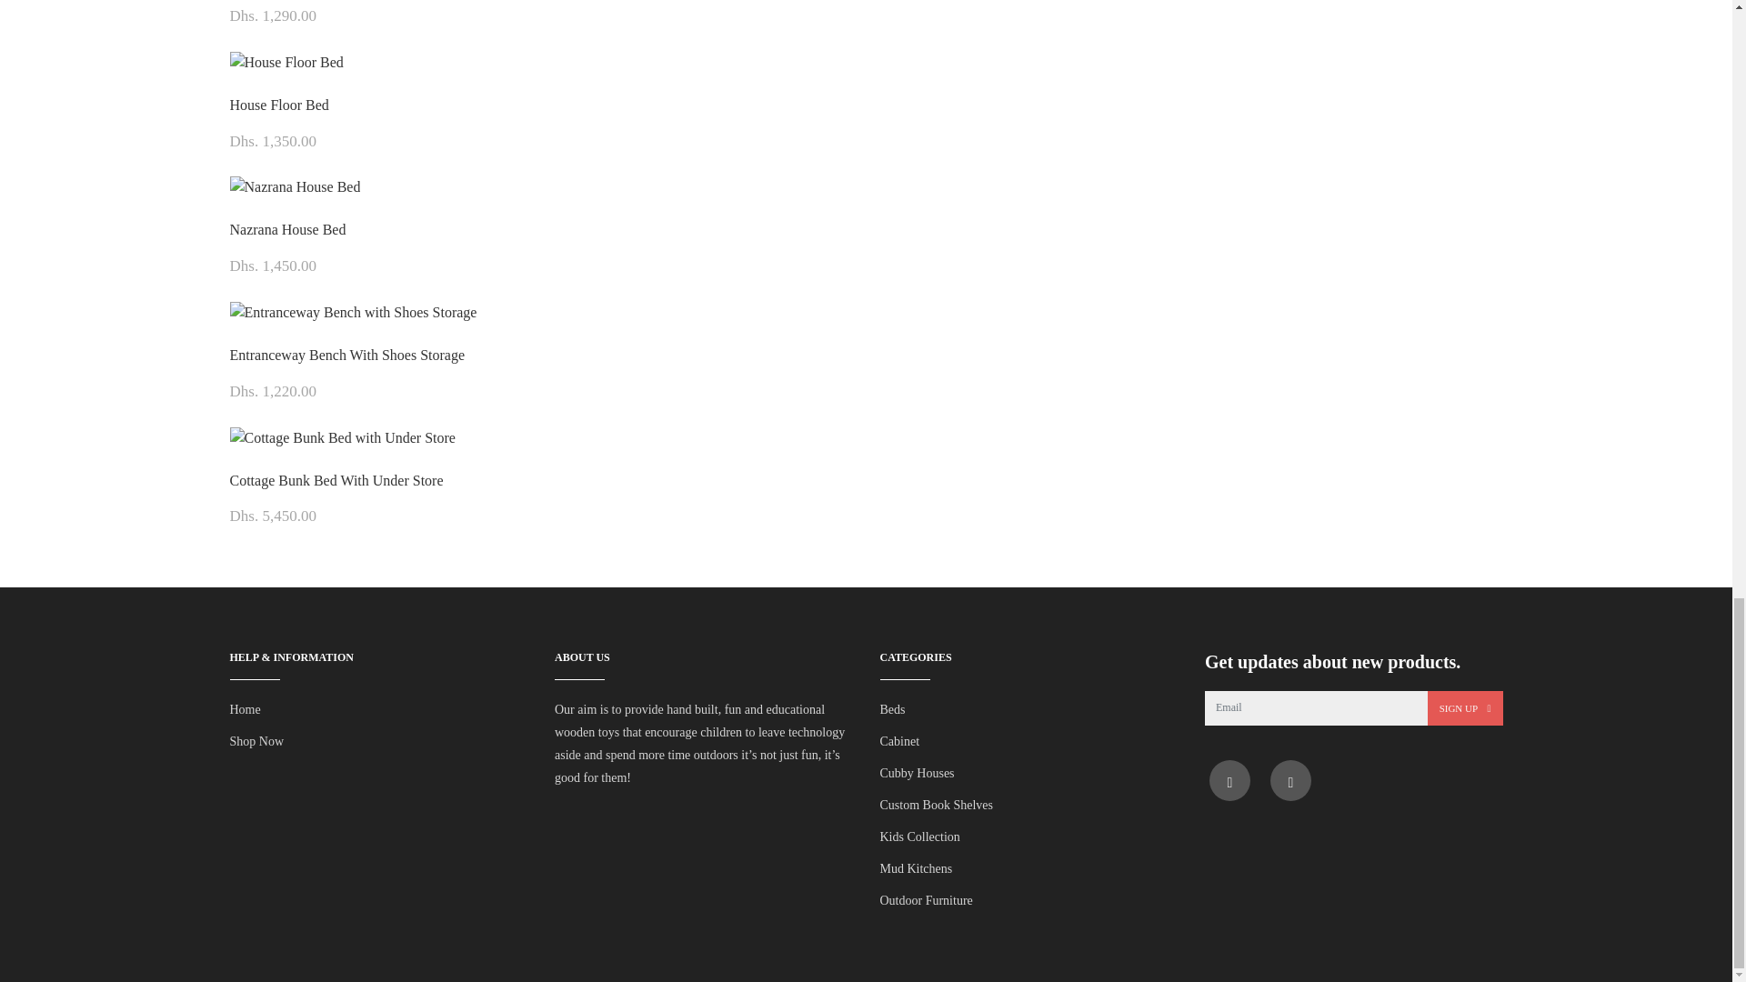 Image resolution: width=1746 pixels, height=982 pixels. I want to click on Beds, so click(893, 709).